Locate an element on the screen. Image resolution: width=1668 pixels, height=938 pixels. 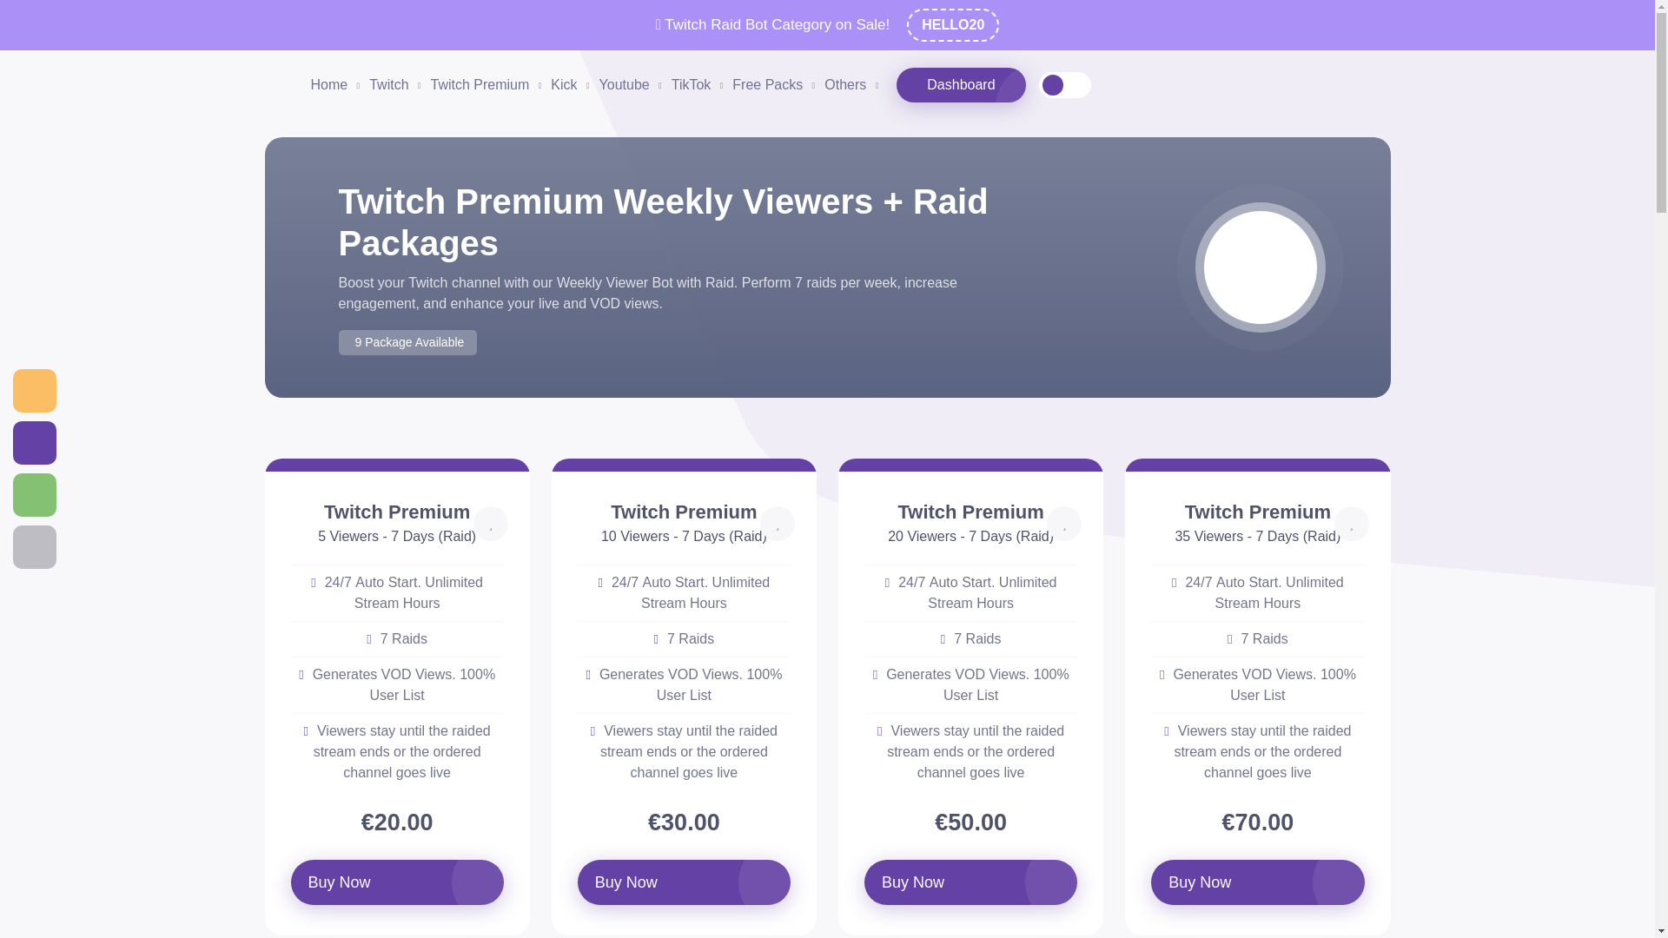
Bot Viewer is located at coordinates (284, 85).